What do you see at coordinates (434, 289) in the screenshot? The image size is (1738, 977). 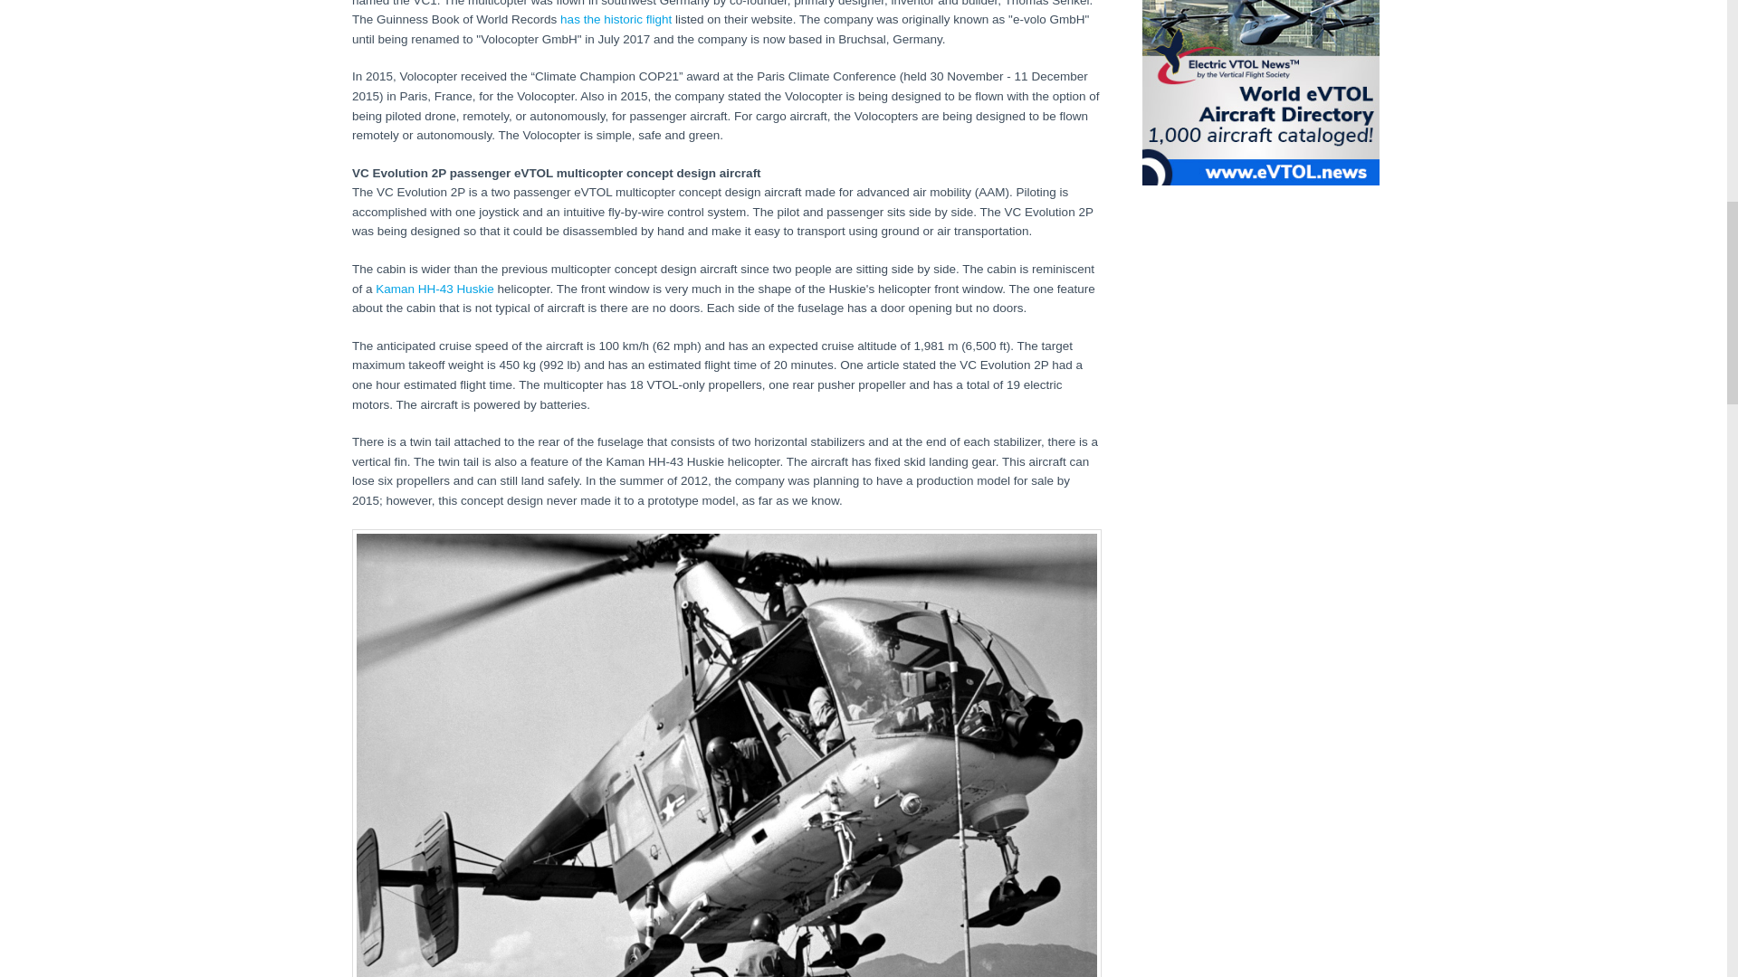 I see `Kaman HH-43 Huskie` at bounding box center [434, 289].